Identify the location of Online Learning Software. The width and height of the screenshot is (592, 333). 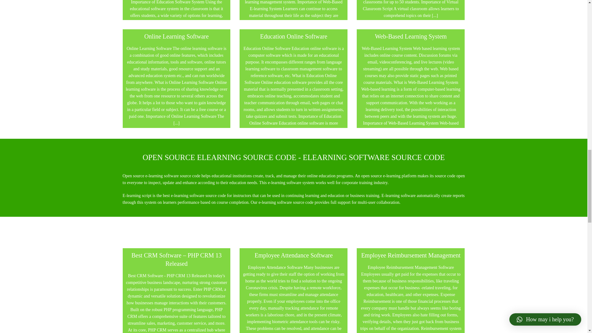
(176, 86).